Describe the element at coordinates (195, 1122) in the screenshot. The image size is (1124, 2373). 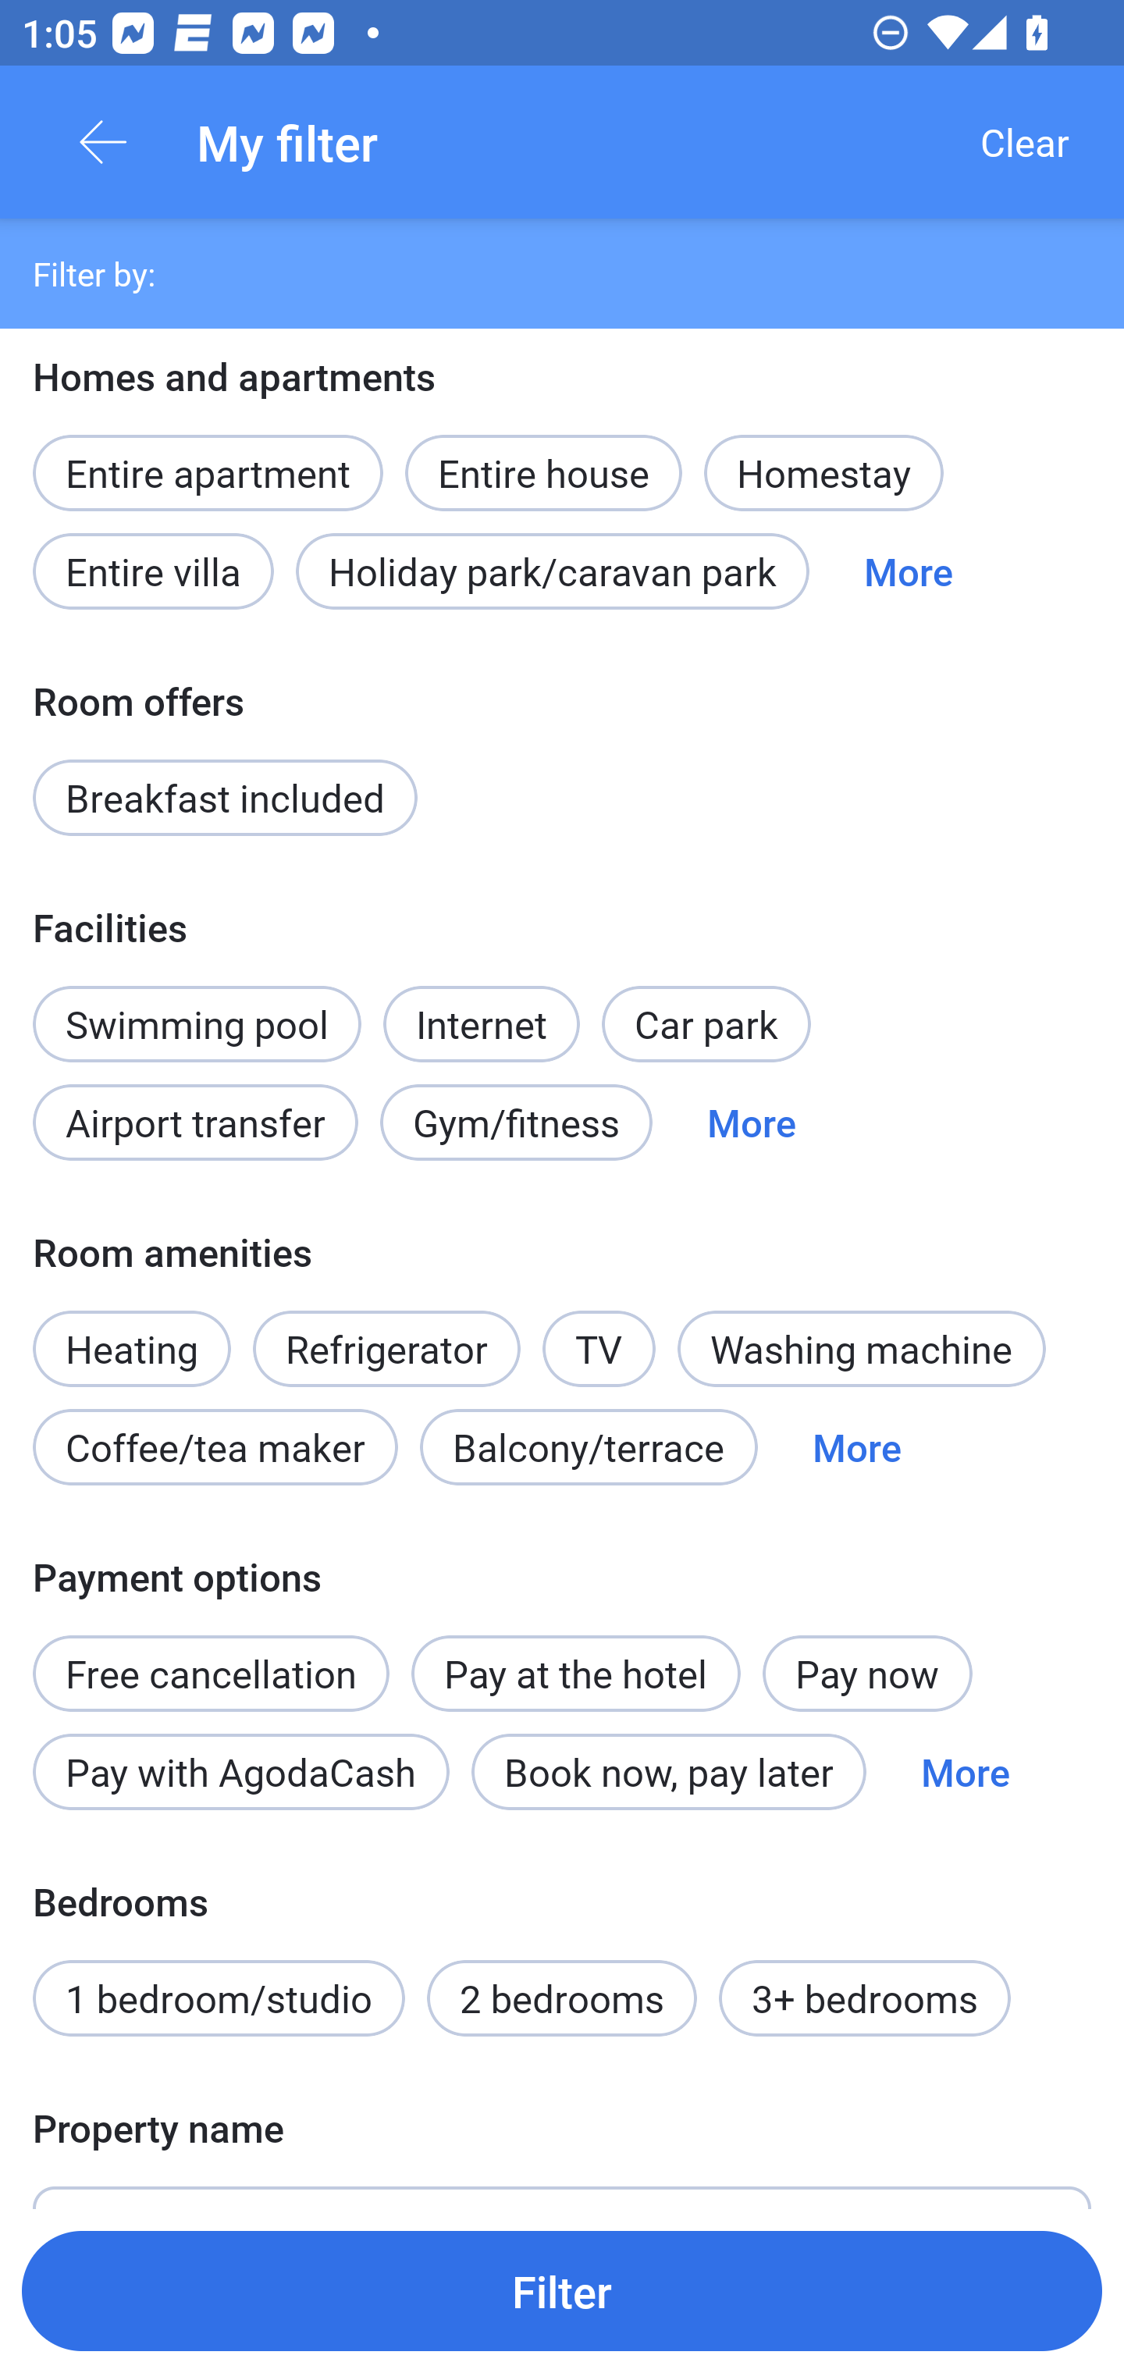
I see `Airport transfer` at that location.